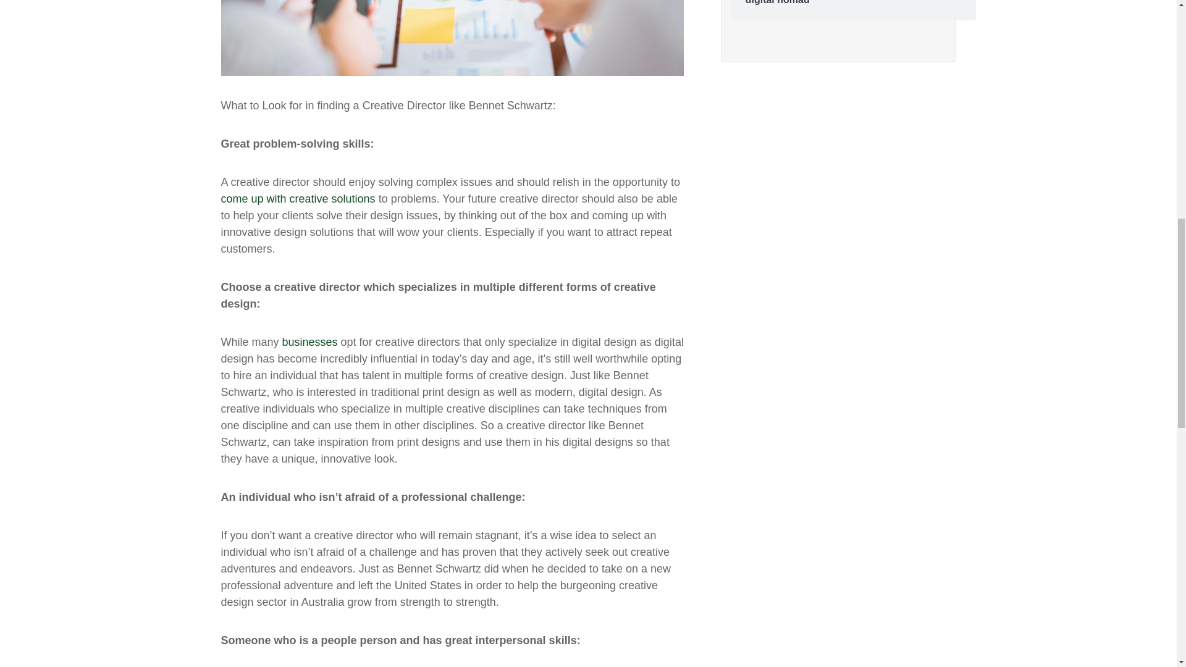 The image size is (1186, 667). Describe the element at coordinates (310, 342) in the screenshot. I see `businesses` at that location.